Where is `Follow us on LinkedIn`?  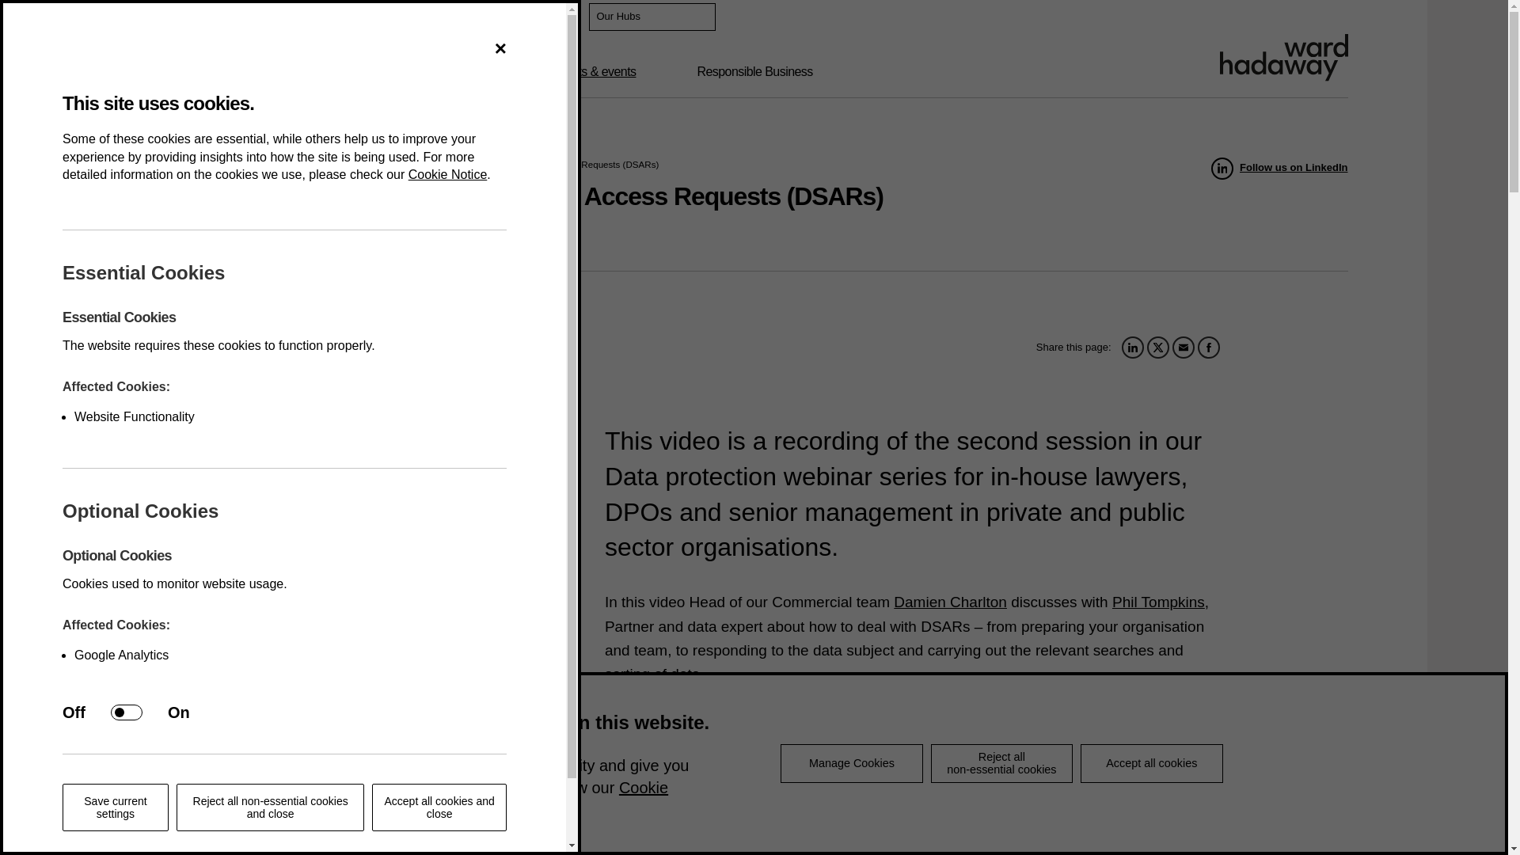
Follow us on LinkedIn is located at coordinates (1279, 168).